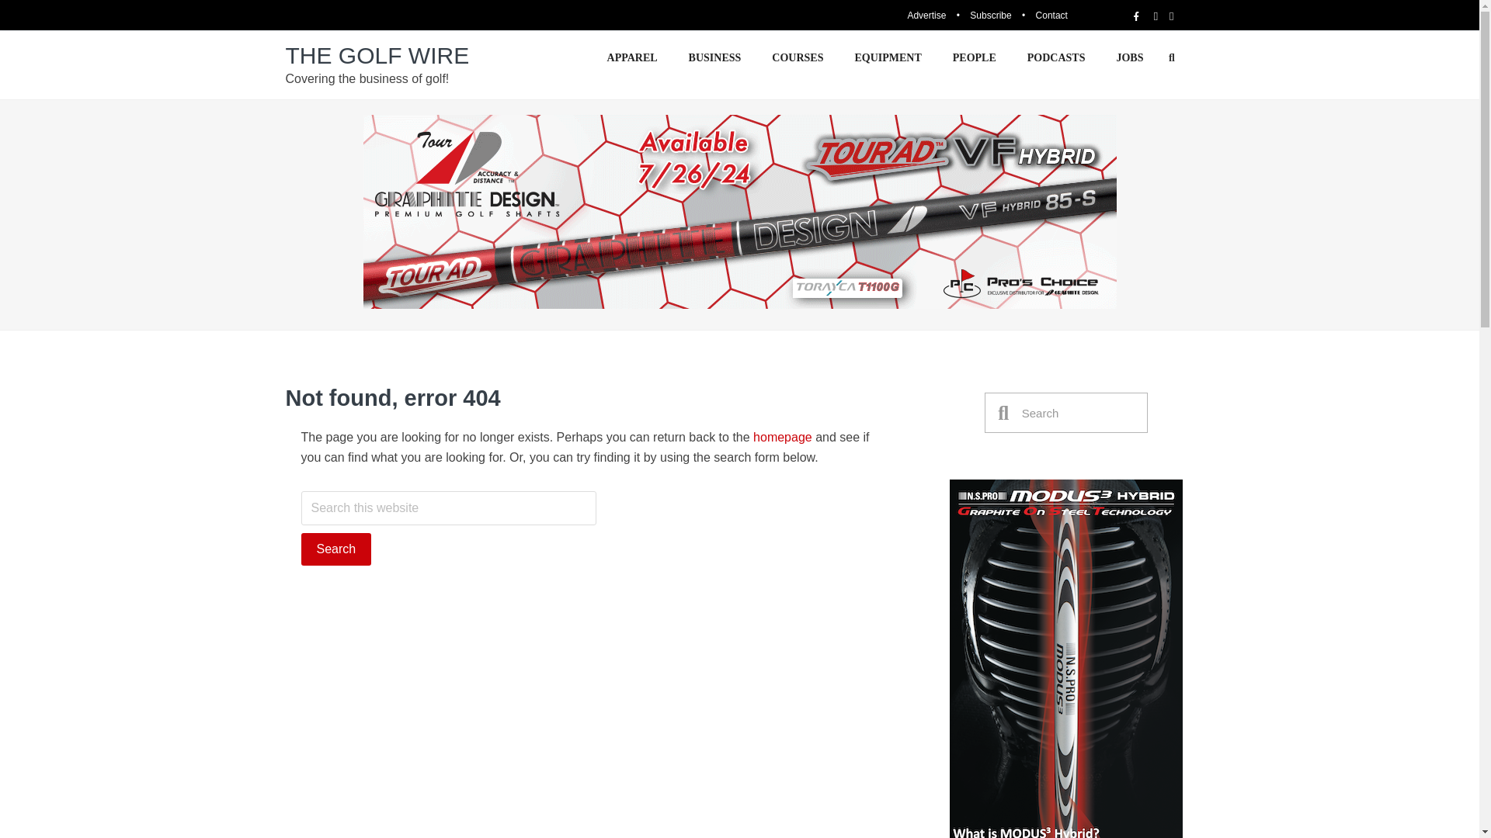 The width and height of the screenshot is (1491, 838). What do you see at coordinates (335, 549) in the screenshot?
I see `Search` at bounding box center [335, 549].